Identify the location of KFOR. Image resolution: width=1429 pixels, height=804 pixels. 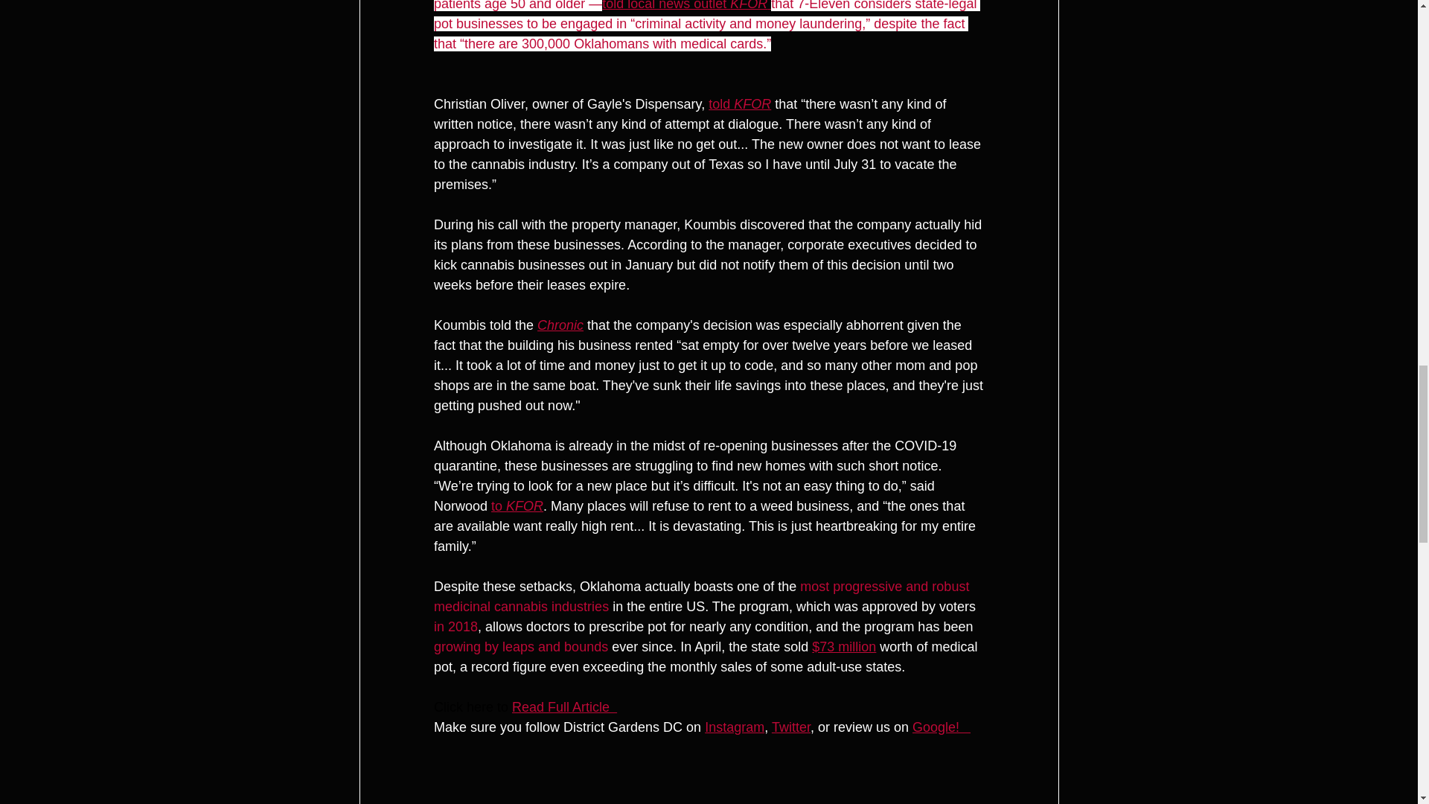
(524, 506).